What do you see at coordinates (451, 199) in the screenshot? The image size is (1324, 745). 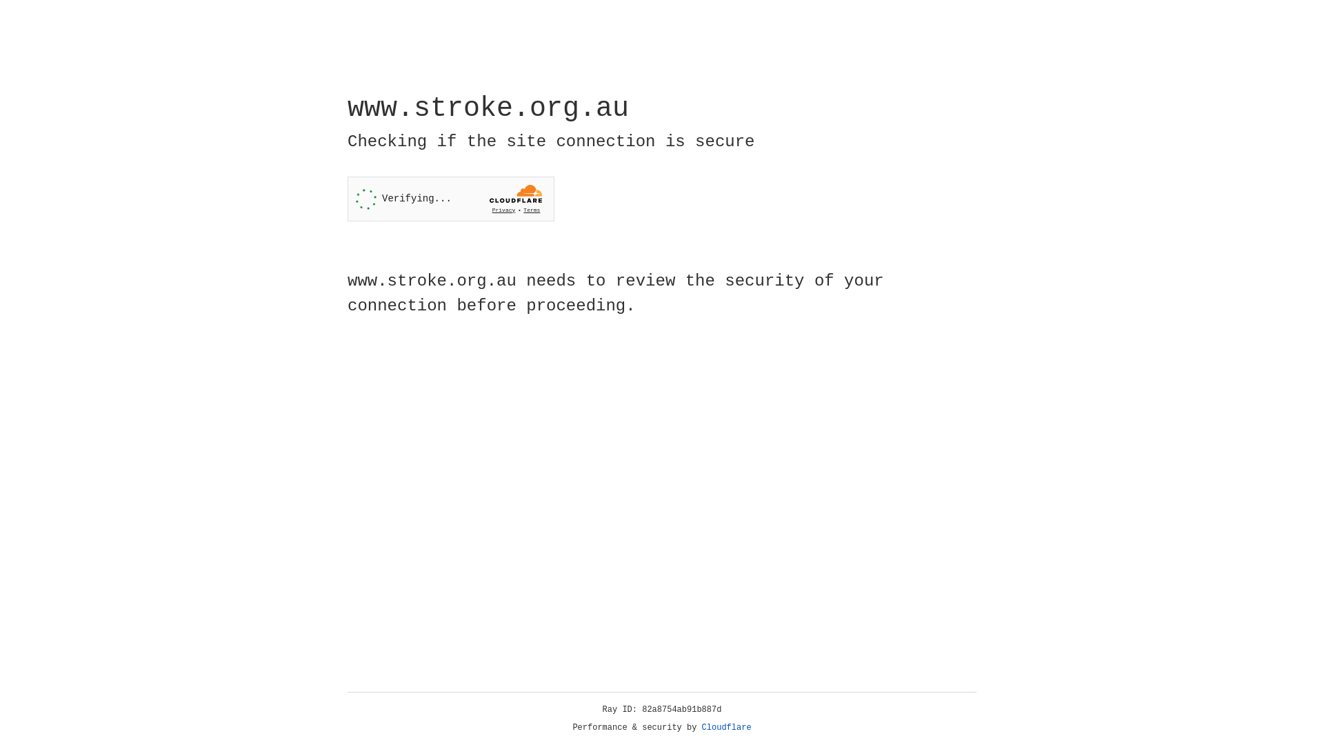 I see `Widget containing a Cloudflare security challenge` at bounding box center [451, 199].